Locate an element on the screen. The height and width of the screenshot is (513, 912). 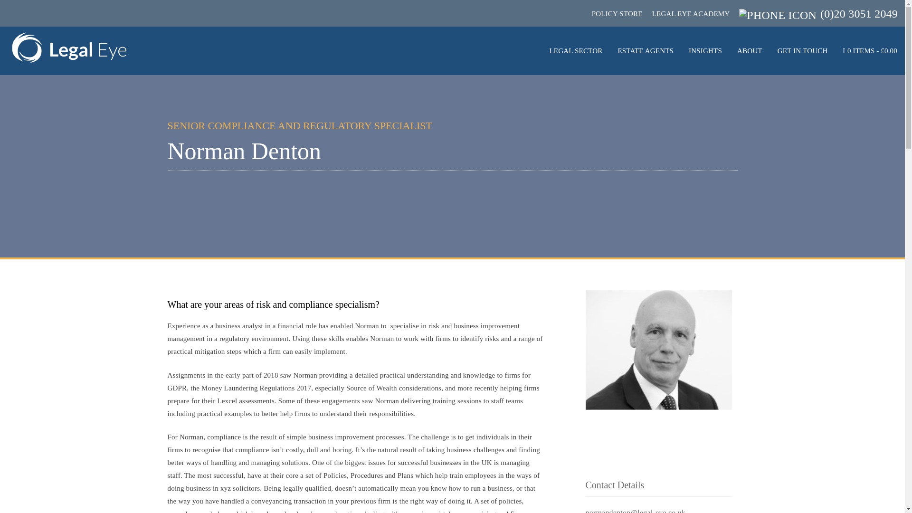
Legal is located at coordinates (62, 37).